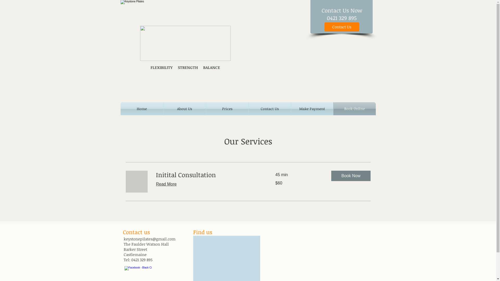 The image size is (500, 281). I want to click on keystonepilates@gmail.com, so click(149, 239).